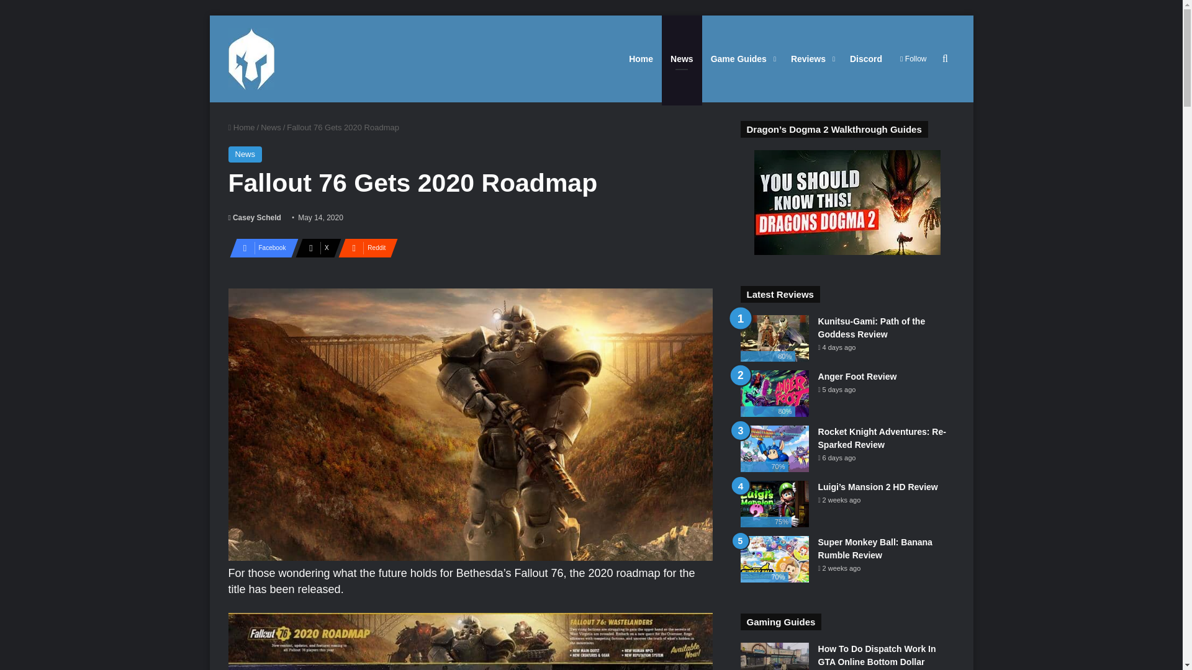 Image resolution: width=1192 pixels, height=670 pixels. I want to click on Facebook, so click(260, 248).